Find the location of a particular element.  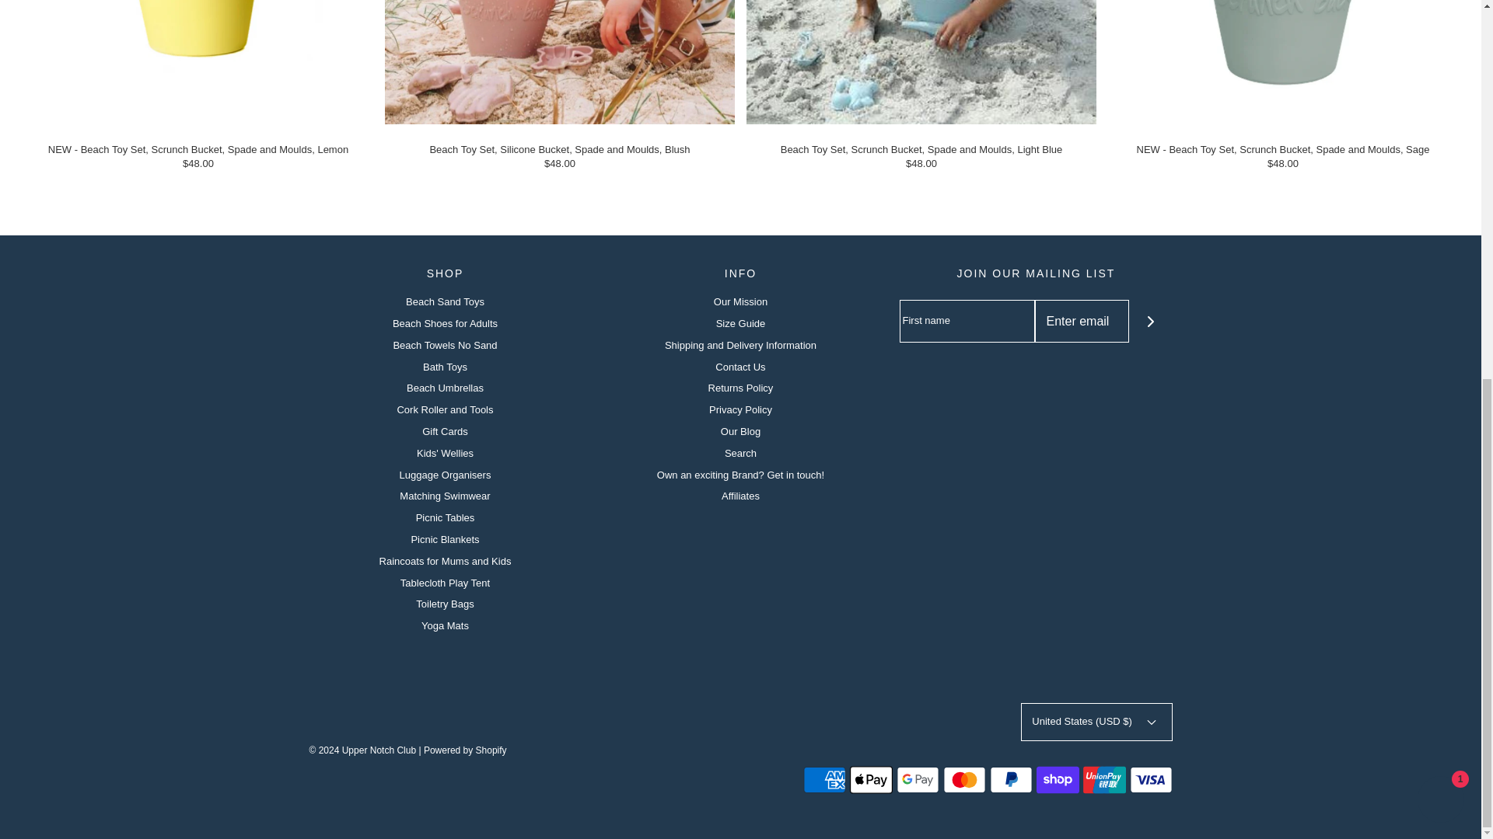

Beach Toy Set, Scrunch Bucket, Spade and Moulds, Light Blue is located at coordinates (921, 62).